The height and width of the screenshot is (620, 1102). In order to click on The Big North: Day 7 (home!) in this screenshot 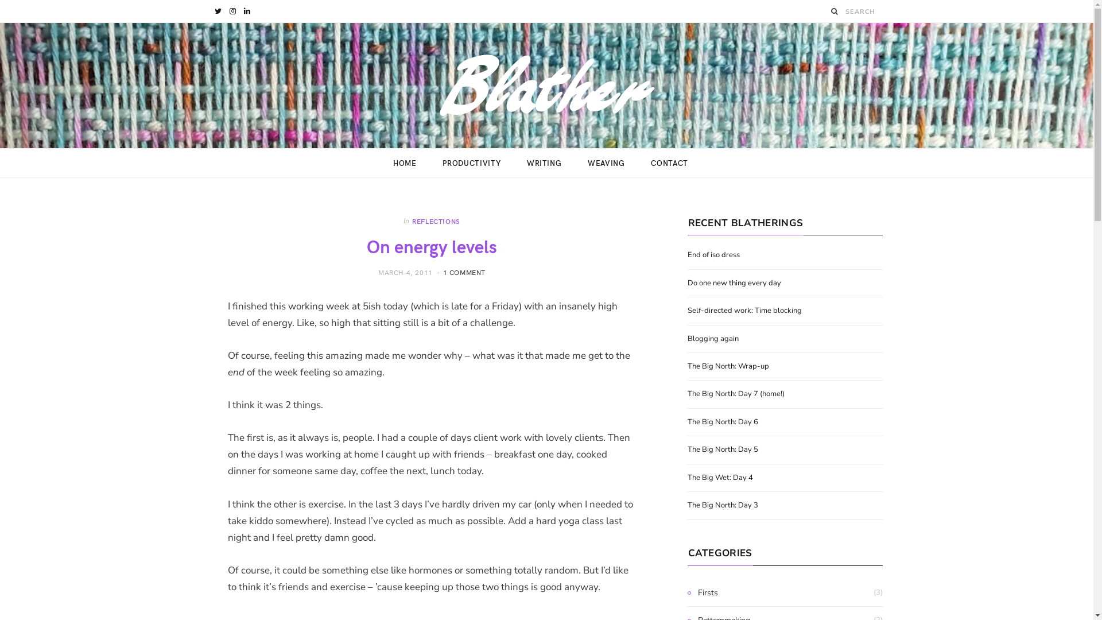, I will do `click(736, 394)`.